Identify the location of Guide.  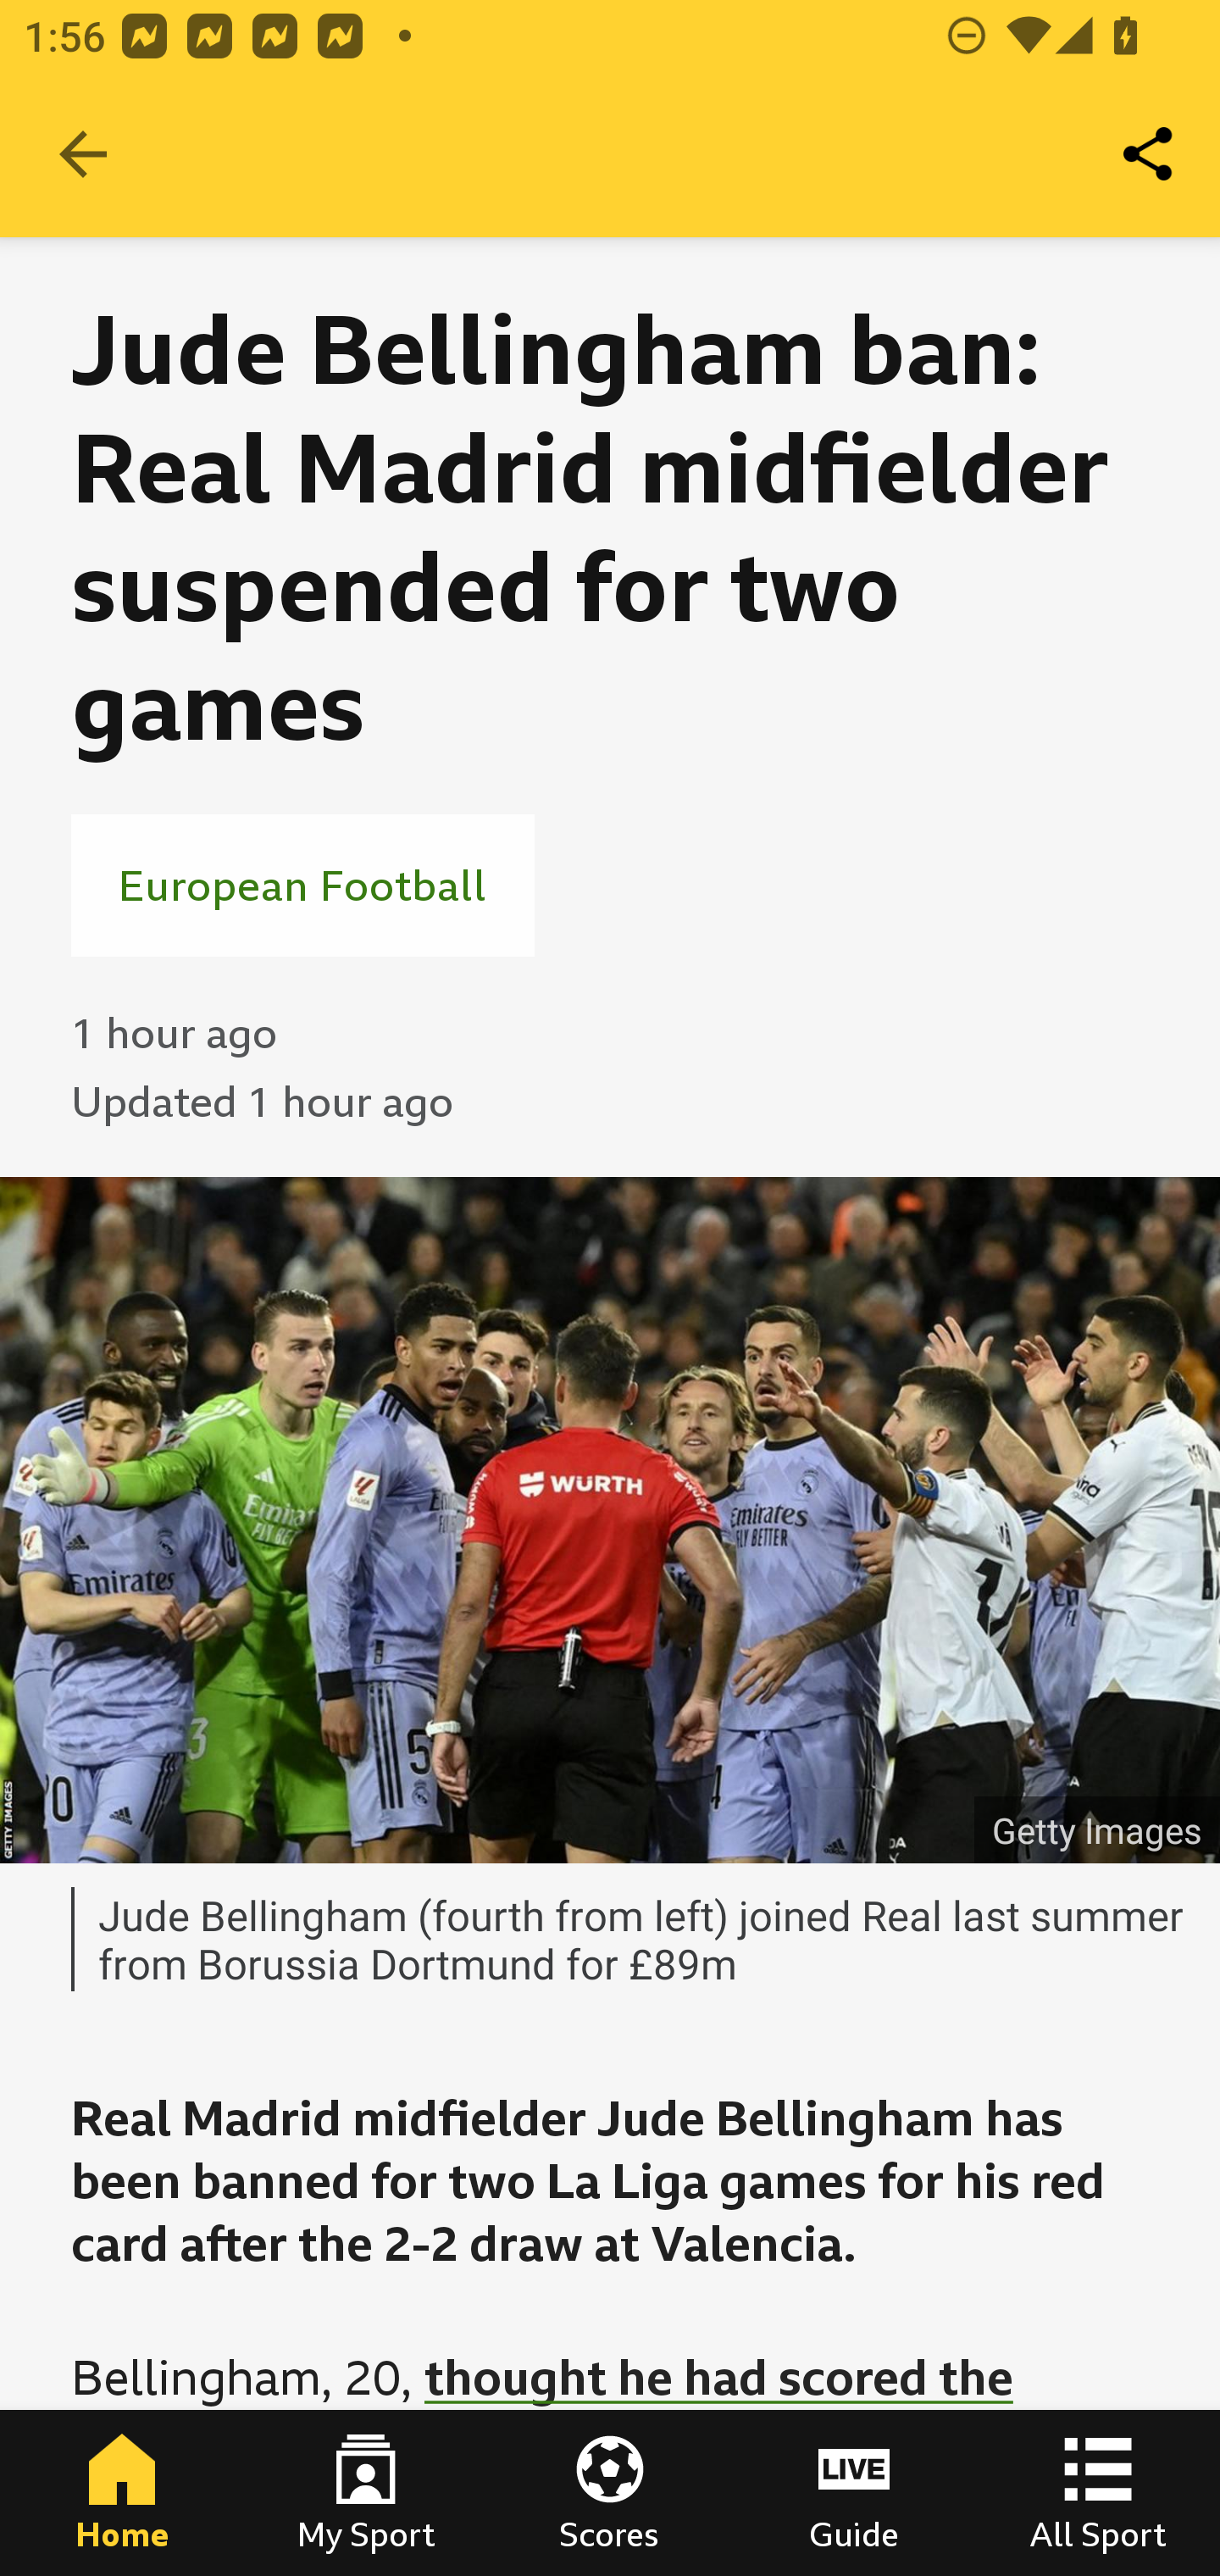
(854, 2493).